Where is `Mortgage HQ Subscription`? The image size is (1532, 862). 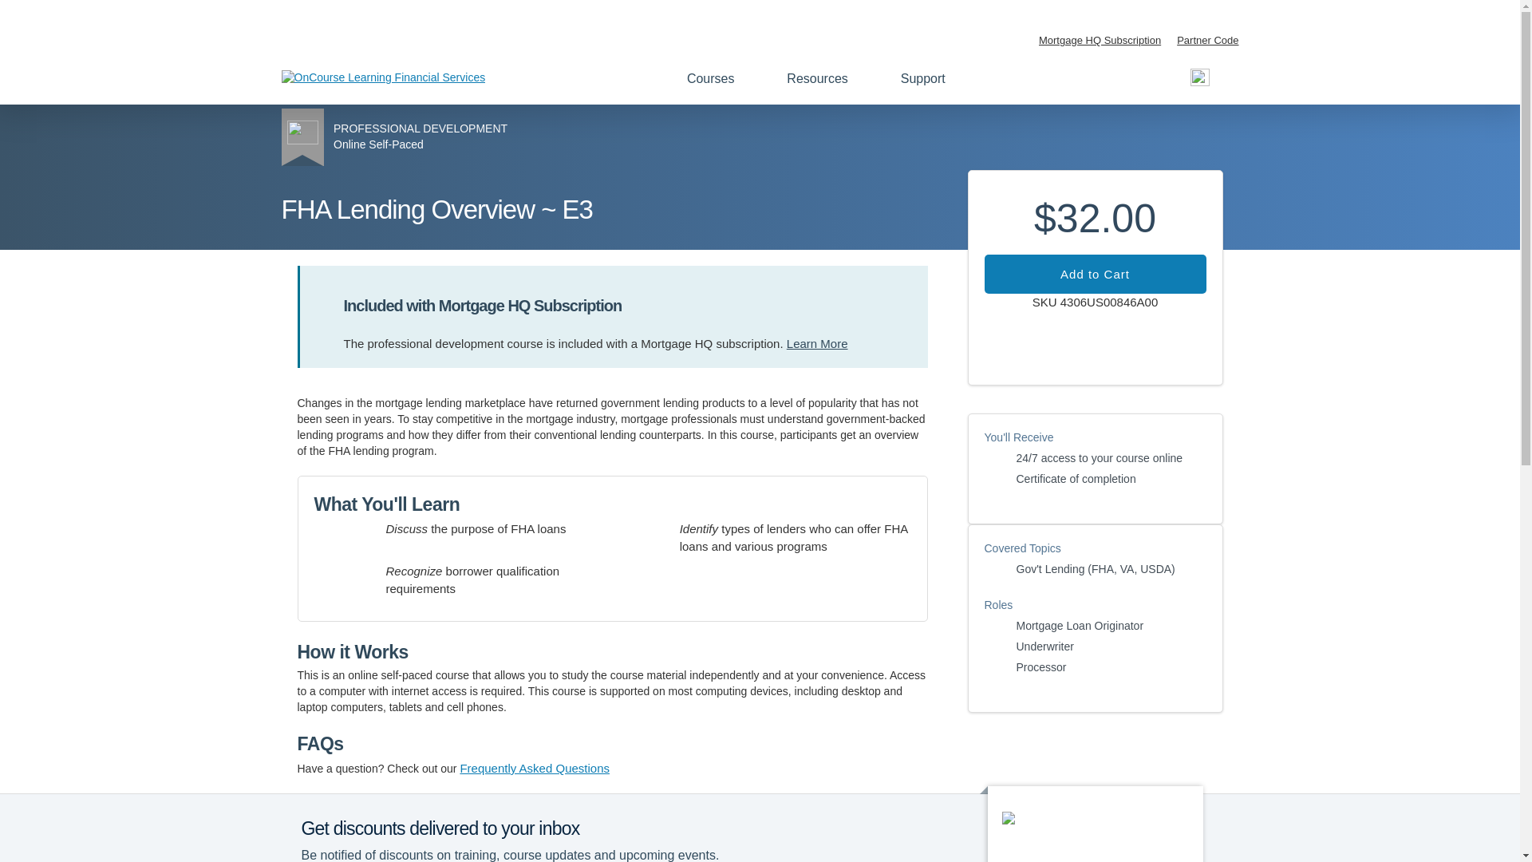 Mortgage HQ Subscription is located at coordinates (1100, 41).